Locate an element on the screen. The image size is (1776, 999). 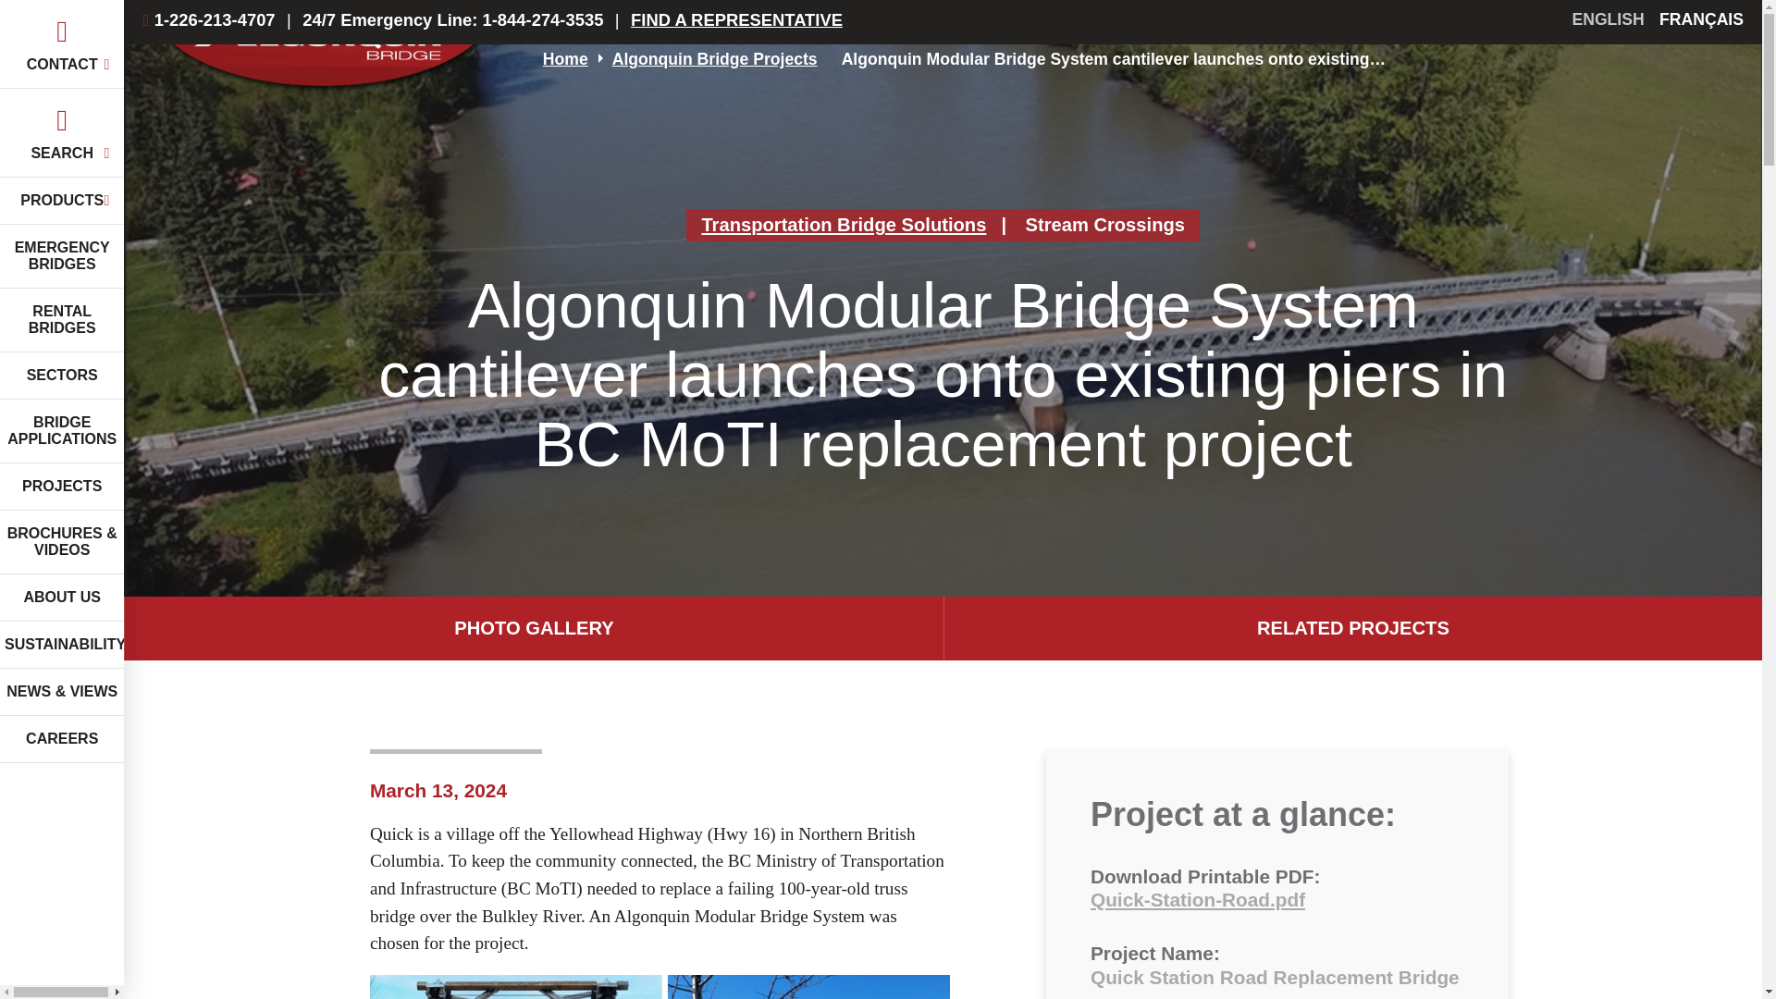
RENTAL BRIDGES is located at coordinates (62, 320).